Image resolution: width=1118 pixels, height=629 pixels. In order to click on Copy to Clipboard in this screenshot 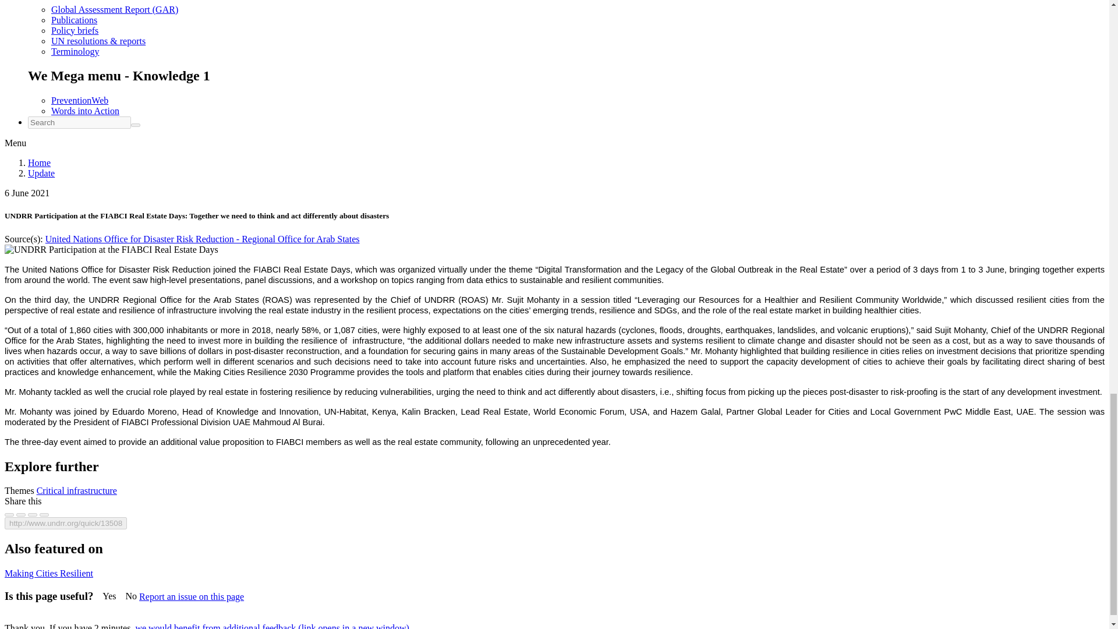, I will do `click(65, 523)`.